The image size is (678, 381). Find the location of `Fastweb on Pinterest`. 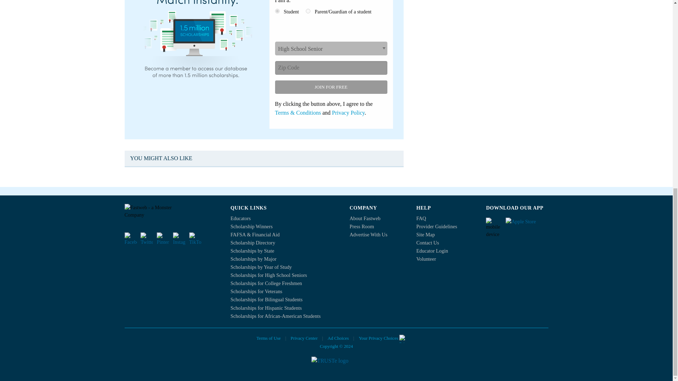

Fastweb on Pinterest is located at coordinates (162, 238).